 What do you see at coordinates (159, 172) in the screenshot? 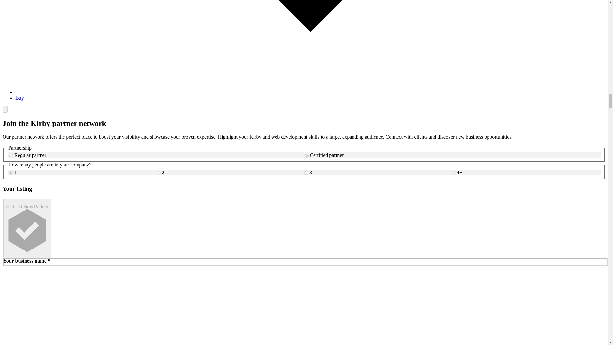
I see `2` at bounding box center [159, 172].